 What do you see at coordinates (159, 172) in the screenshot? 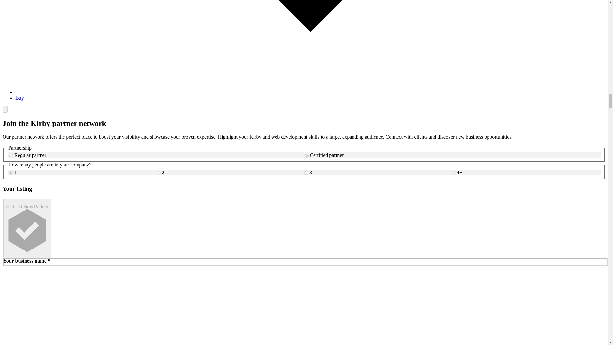
I see `2` at bounding box center [159, 172].